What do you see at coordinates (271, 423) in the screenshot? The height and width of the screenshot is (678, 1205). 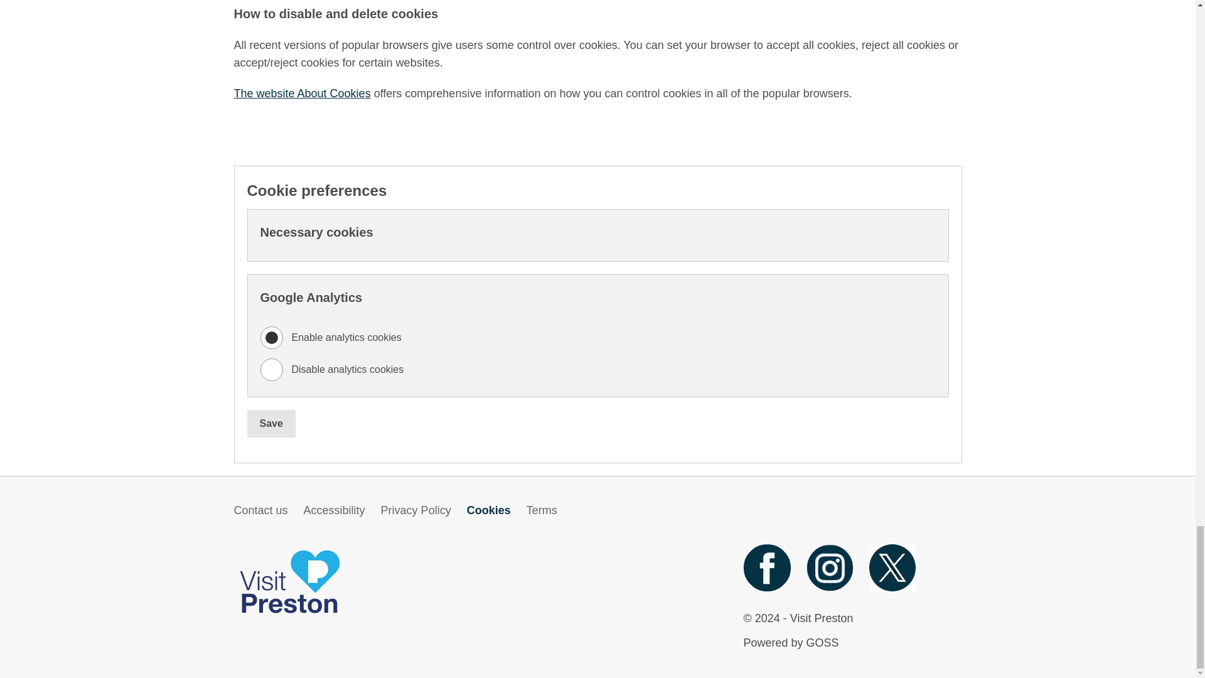 I see `Save` at bounding box center [271, 423].